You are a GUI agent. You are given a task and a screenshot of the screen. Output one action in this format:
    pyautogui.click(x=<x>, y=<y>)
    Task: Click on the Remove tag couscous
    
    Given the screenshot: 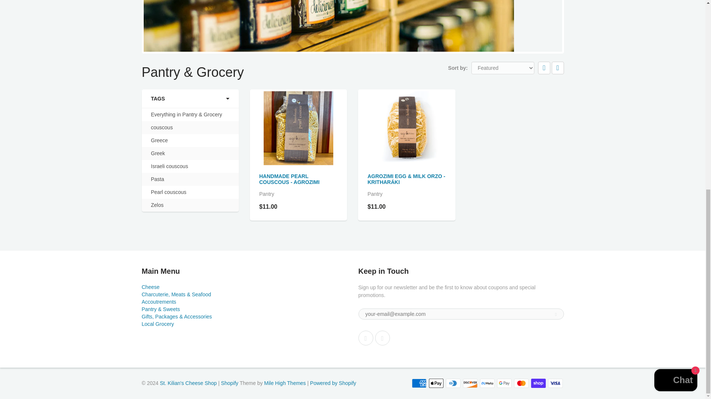 What is the action you would take?
    pyautogui.click(x=161, y=127)
    